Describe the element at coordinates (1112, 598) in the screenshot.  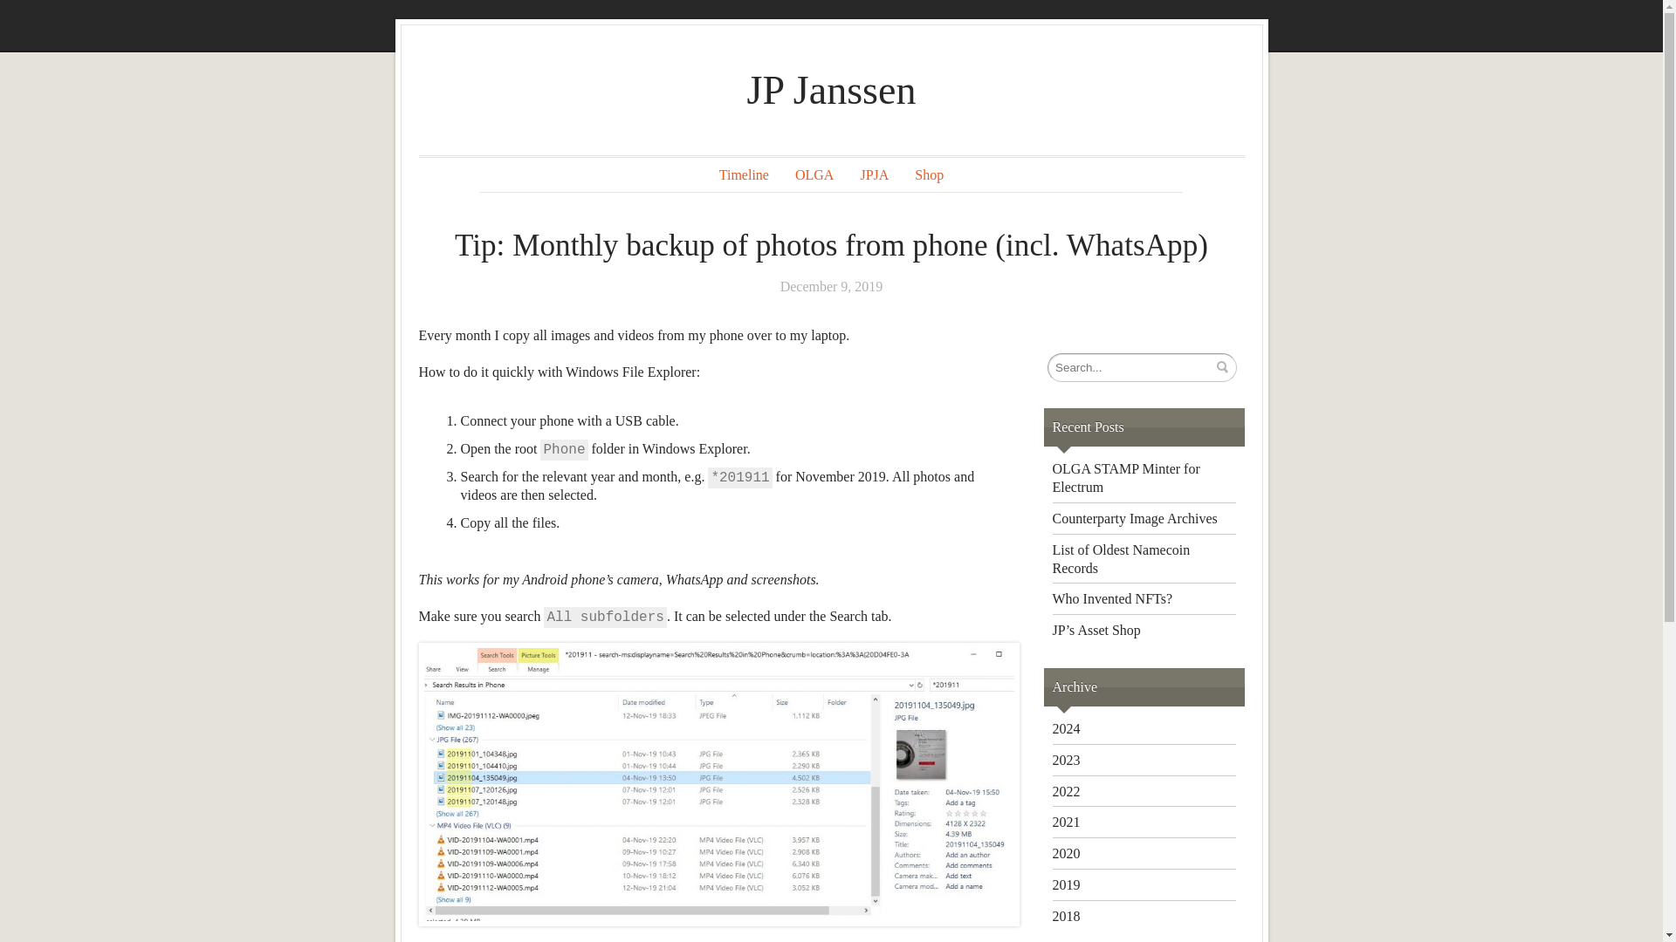
I see `Who Invented NFTs?` at that location.